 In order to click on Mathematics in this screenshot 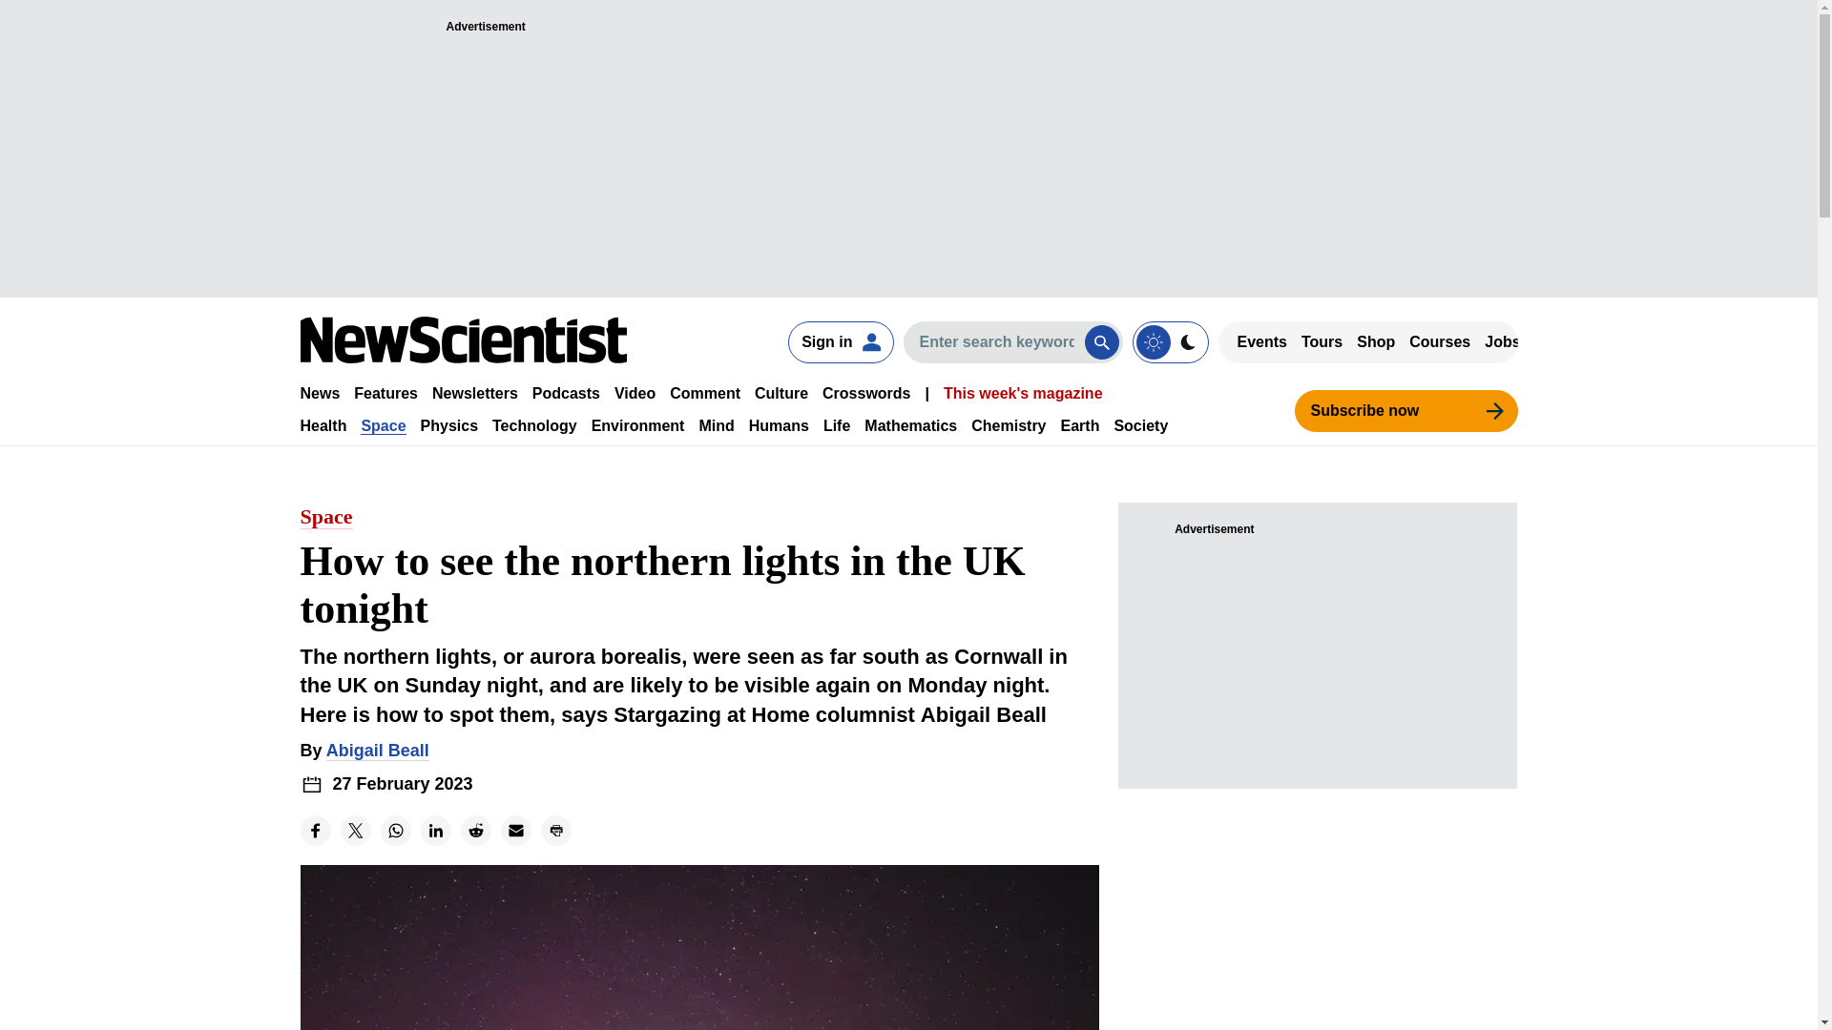, I will do `click(910, 425)`.